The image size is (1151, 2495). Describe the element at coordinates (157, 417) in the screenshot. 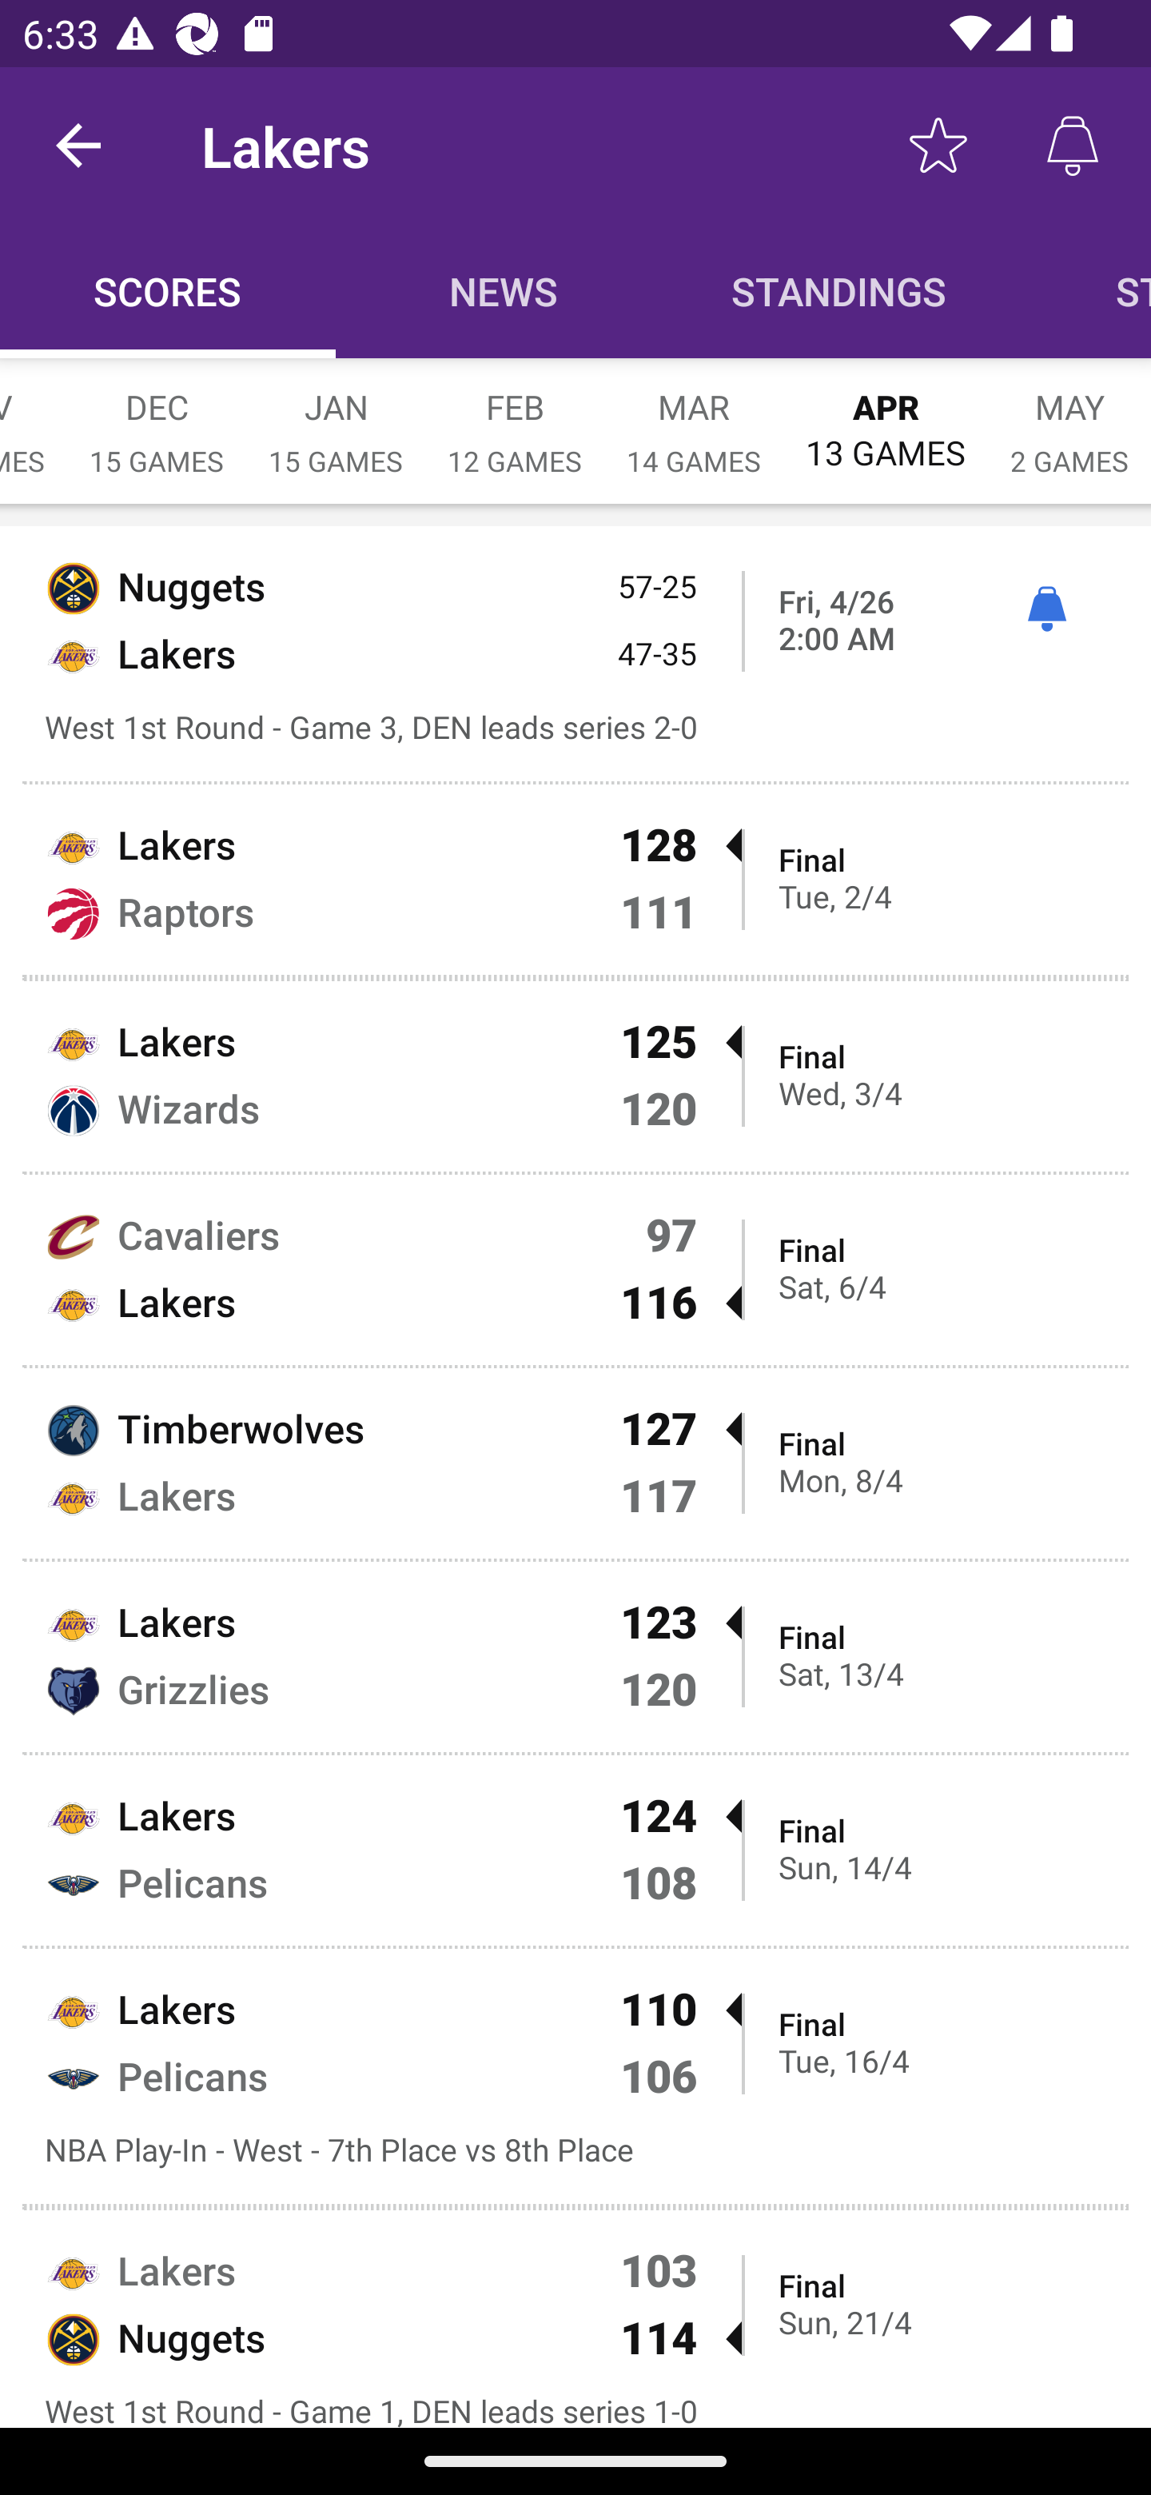

I see `DEC 15 GAMES` at that location.